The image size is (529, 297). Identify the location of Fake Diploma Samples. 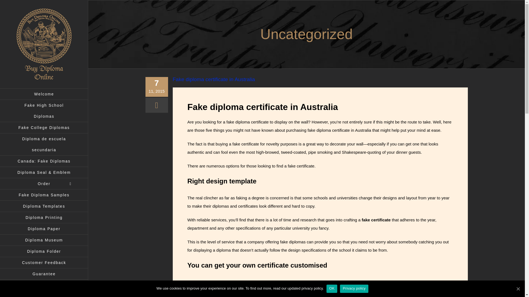
(44, 195).